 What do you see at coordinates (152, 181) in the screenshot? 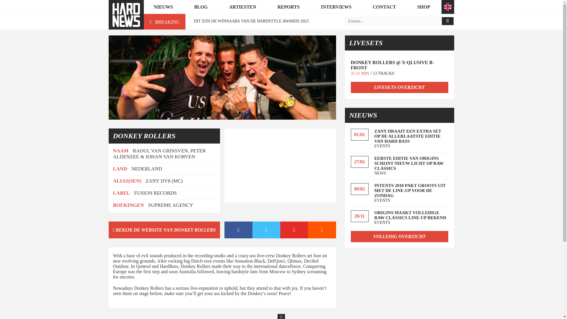
I see `ZANY` at bounding box center [152, 181].